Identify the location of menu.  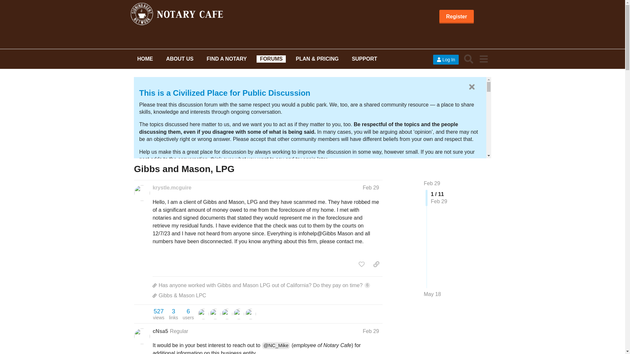
(483, 58).